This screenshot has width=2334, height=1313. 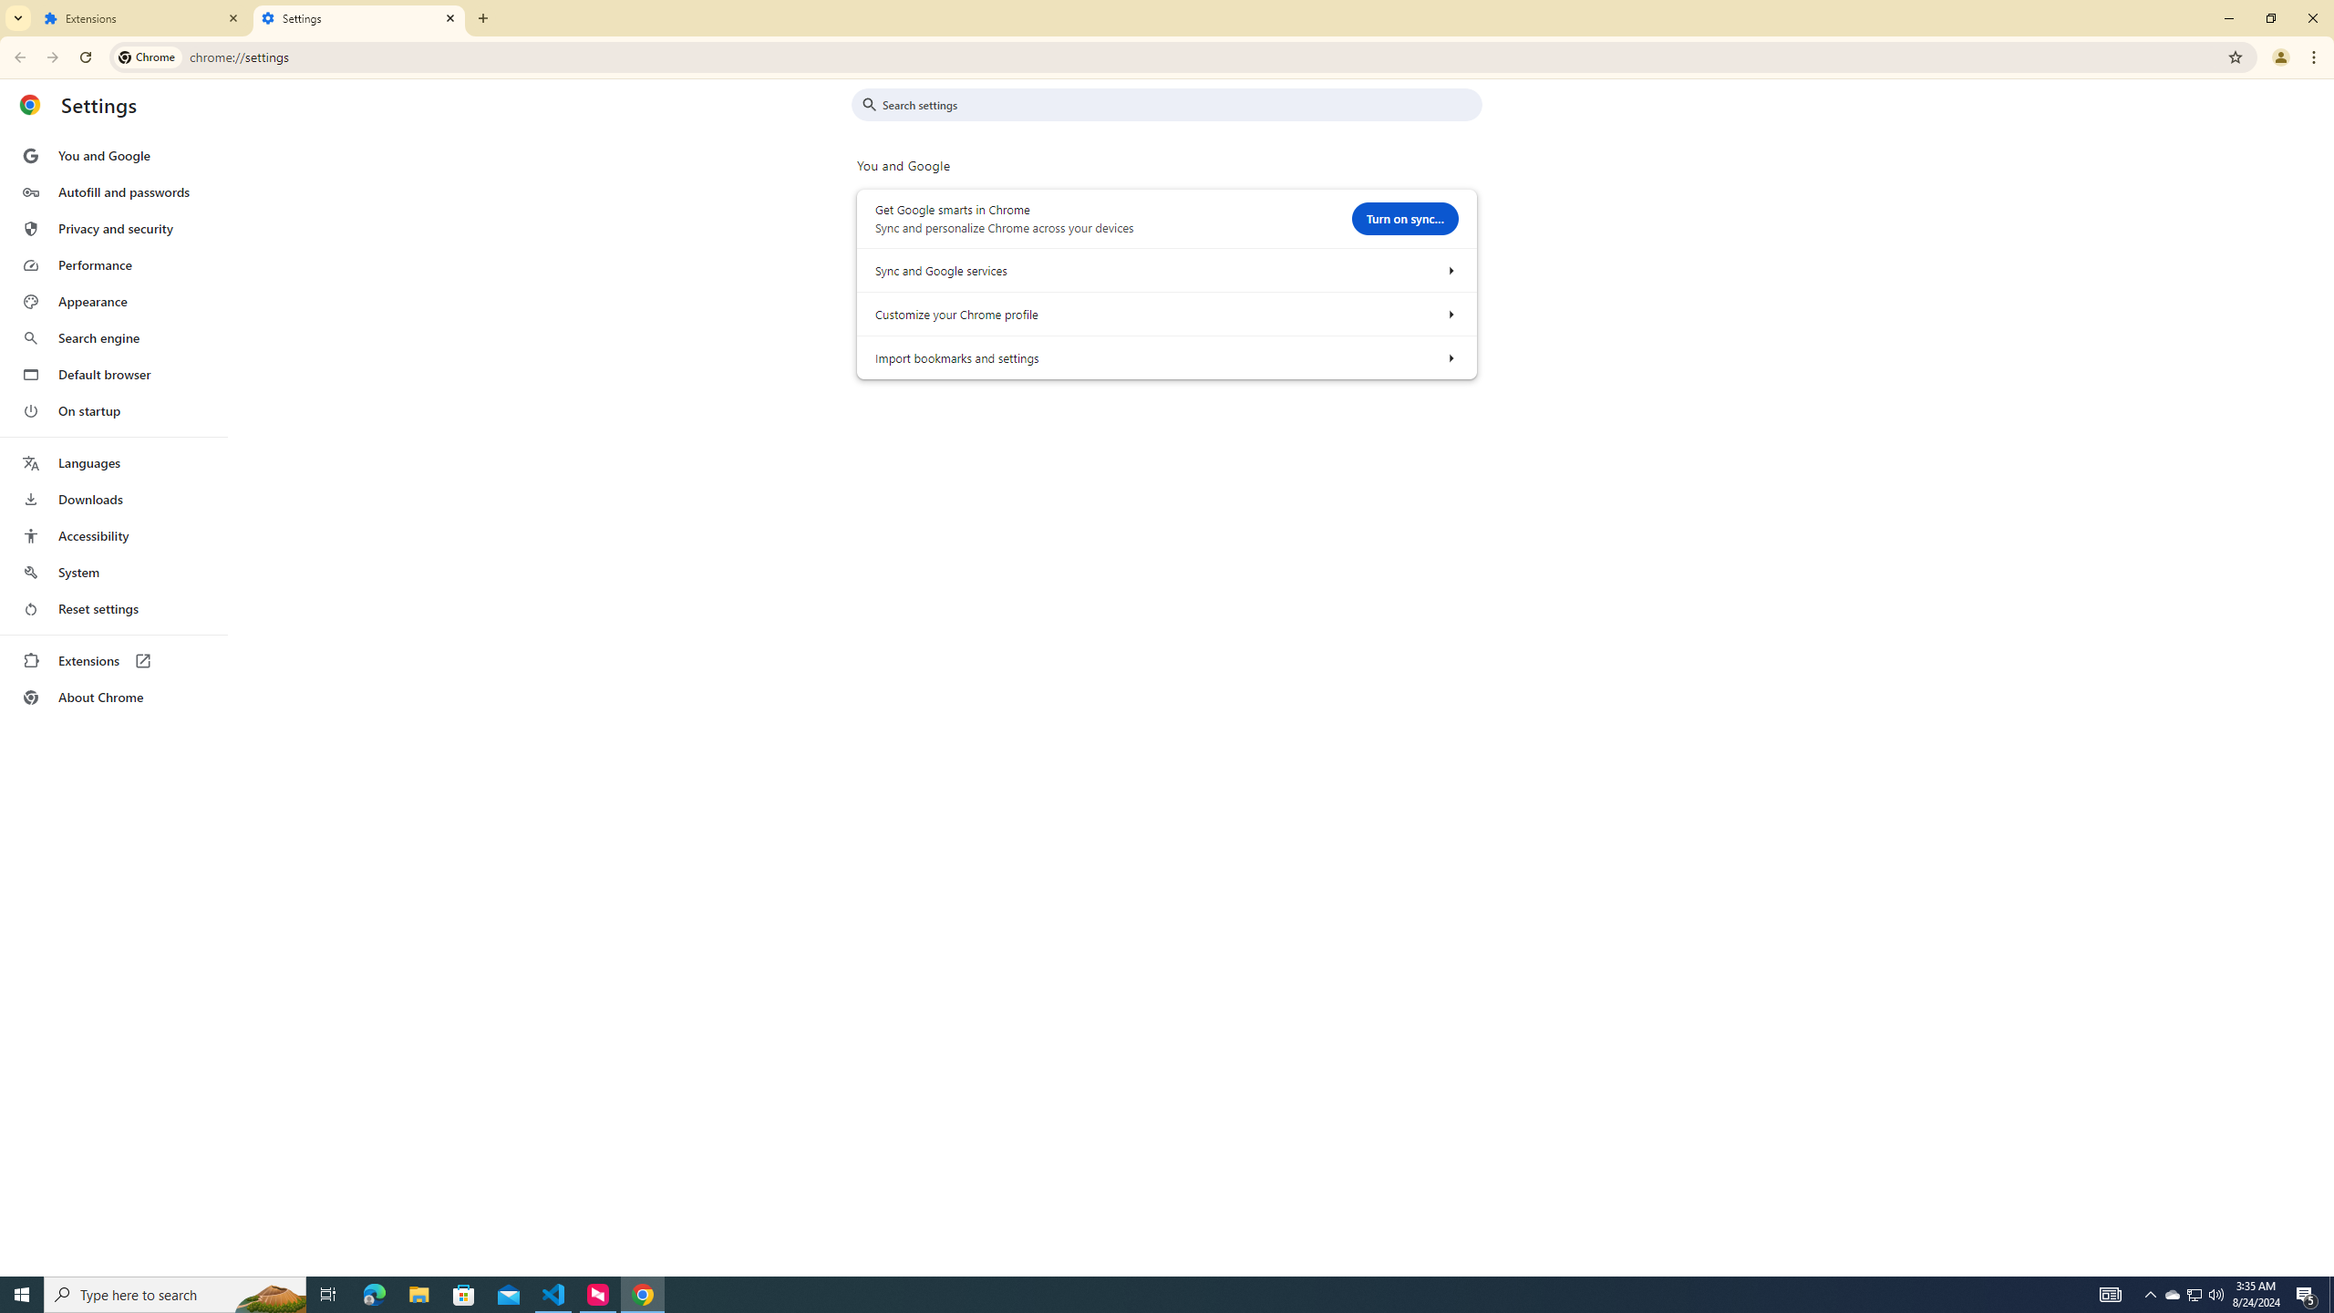 I want to click on Reset settings, so click(x=113, y=609).